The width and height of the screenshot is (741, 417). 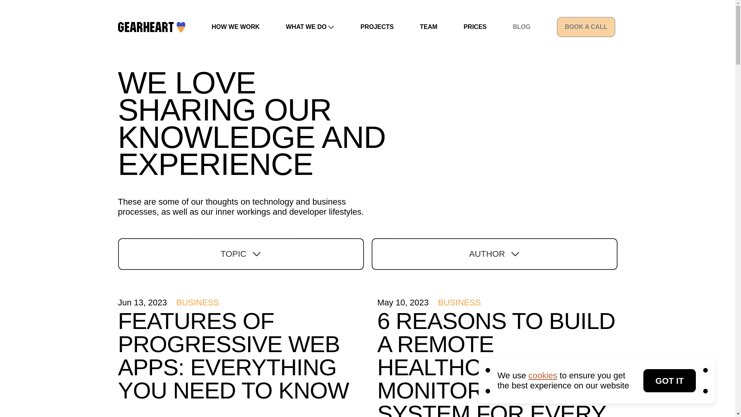 What do you see at coordinates (669, 381) in the screenshot?
I see `GOT IT` at bounding box center [669, 381].